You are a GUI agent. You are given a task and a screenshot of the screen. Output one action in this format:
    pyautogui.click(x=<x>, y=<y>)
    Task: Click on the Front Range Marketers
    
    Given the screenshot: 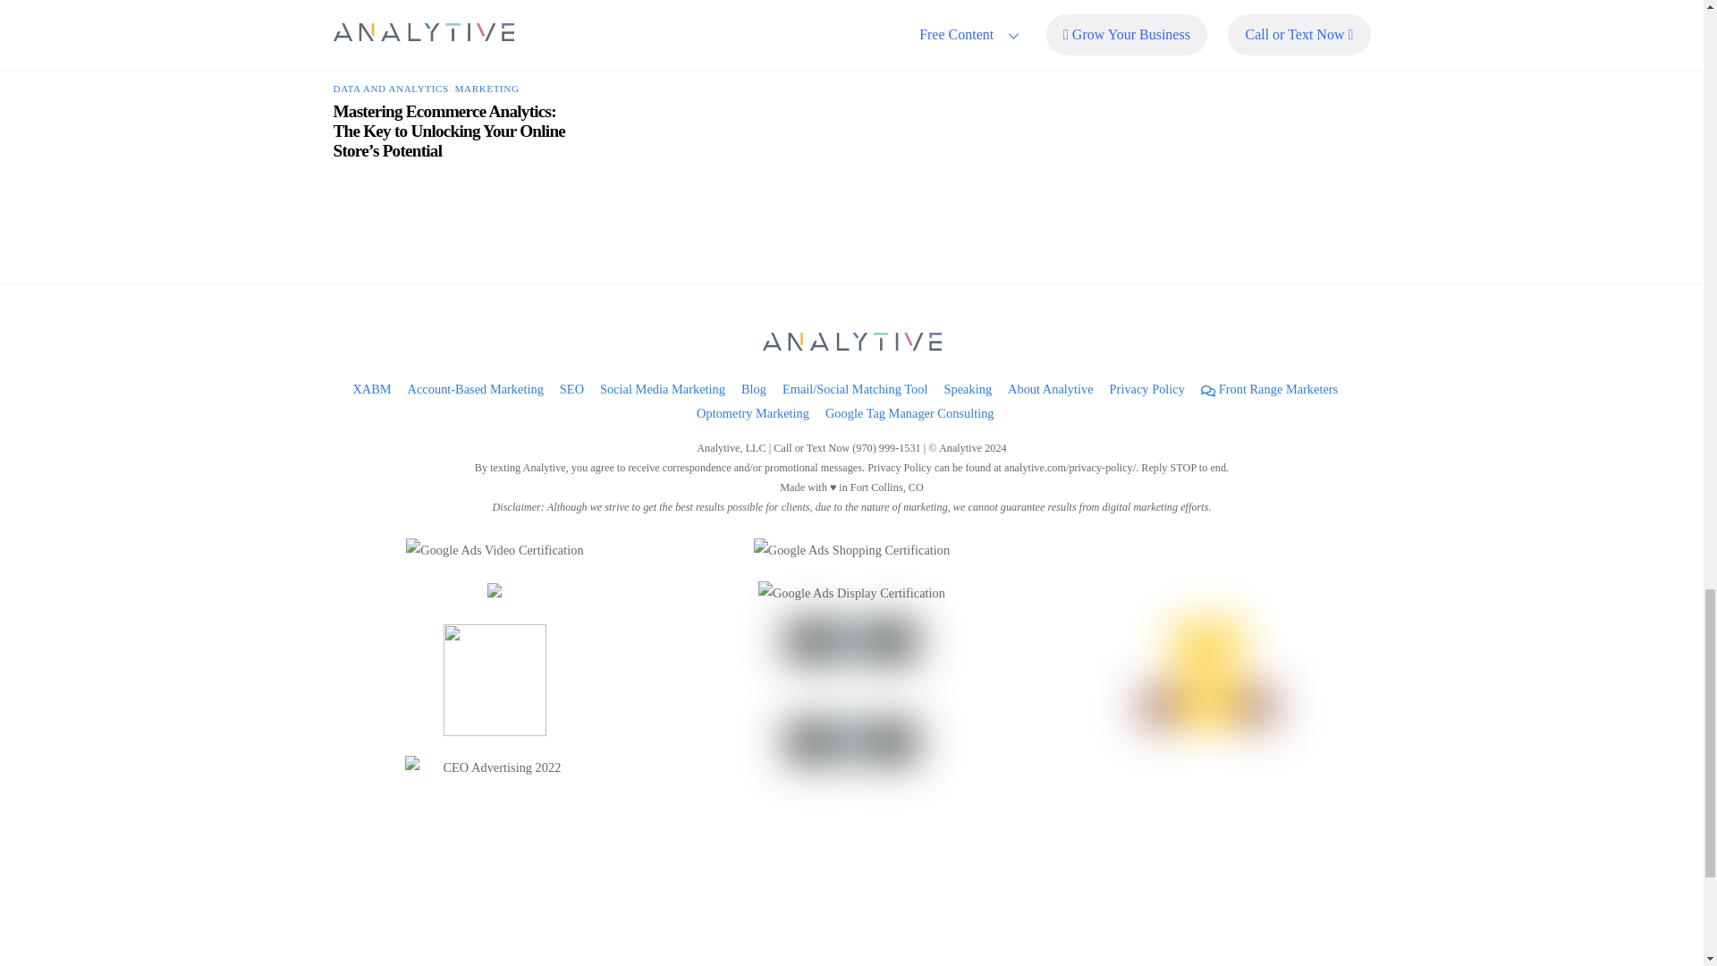 What is the action you would take?
    pyautogui.click(x=1268, y=388)
    